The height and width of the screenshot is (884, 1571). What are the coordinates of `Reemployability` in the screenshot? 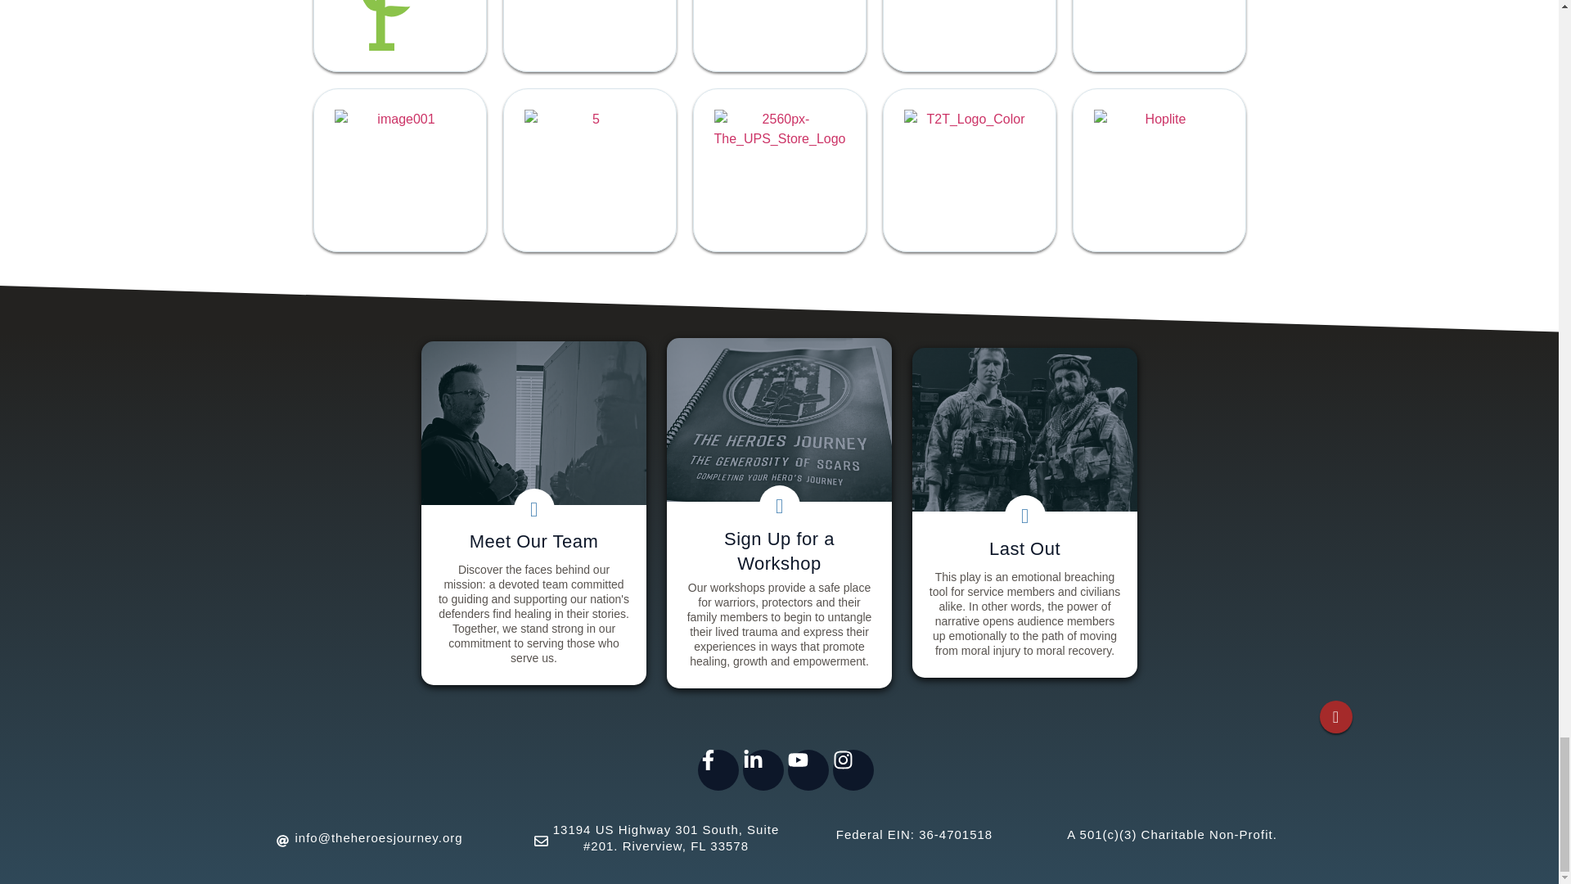 It's located at (589, 36).